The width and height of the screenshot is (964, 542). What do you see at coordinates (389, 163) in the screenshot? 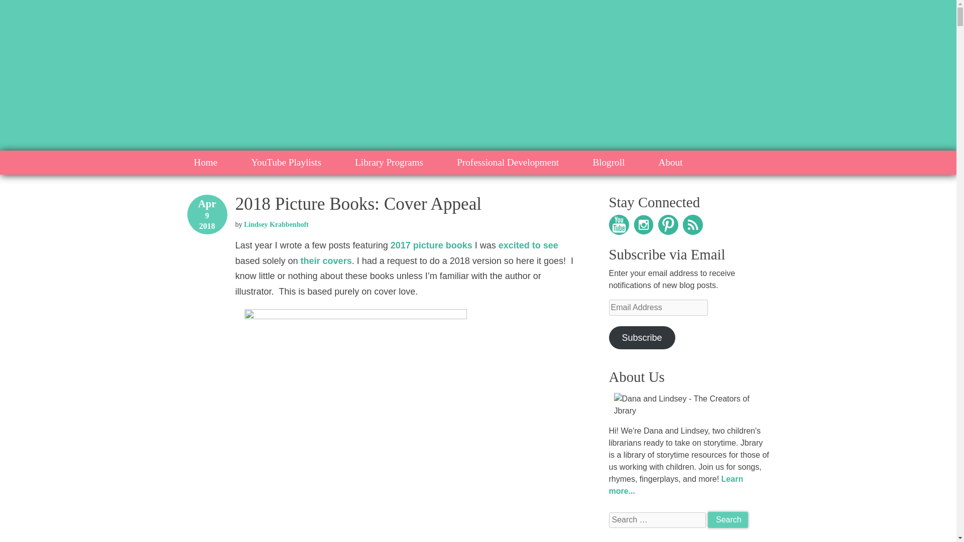
I see `Library Programs` at bounding box center [389, 163].